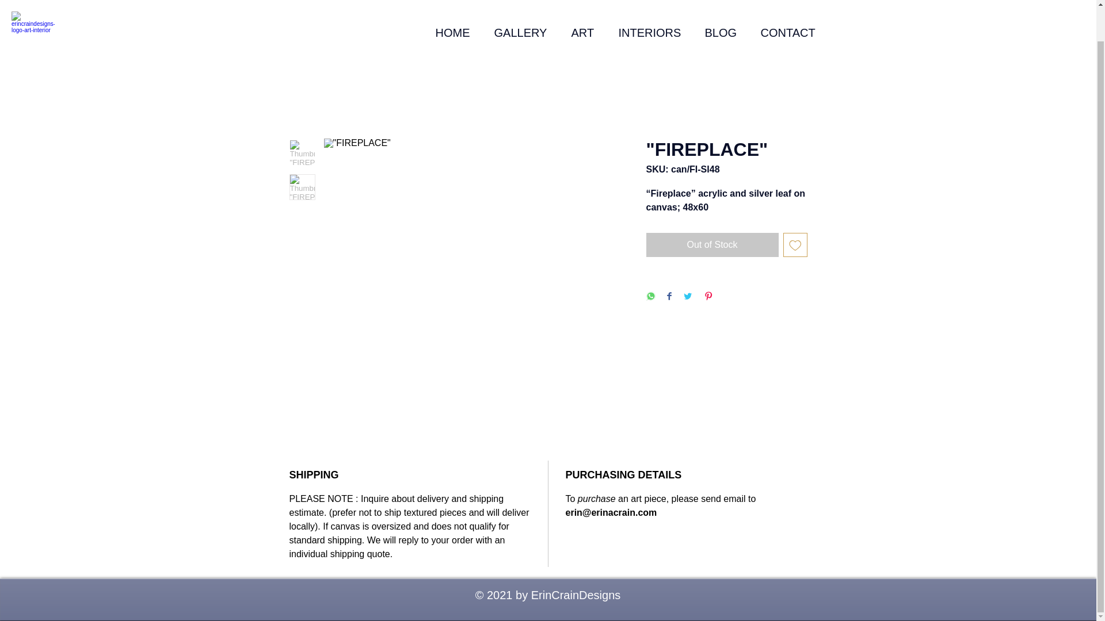  Describe the element at coordinates (456, 10) in the screenshot. I see `HOME` at that location.